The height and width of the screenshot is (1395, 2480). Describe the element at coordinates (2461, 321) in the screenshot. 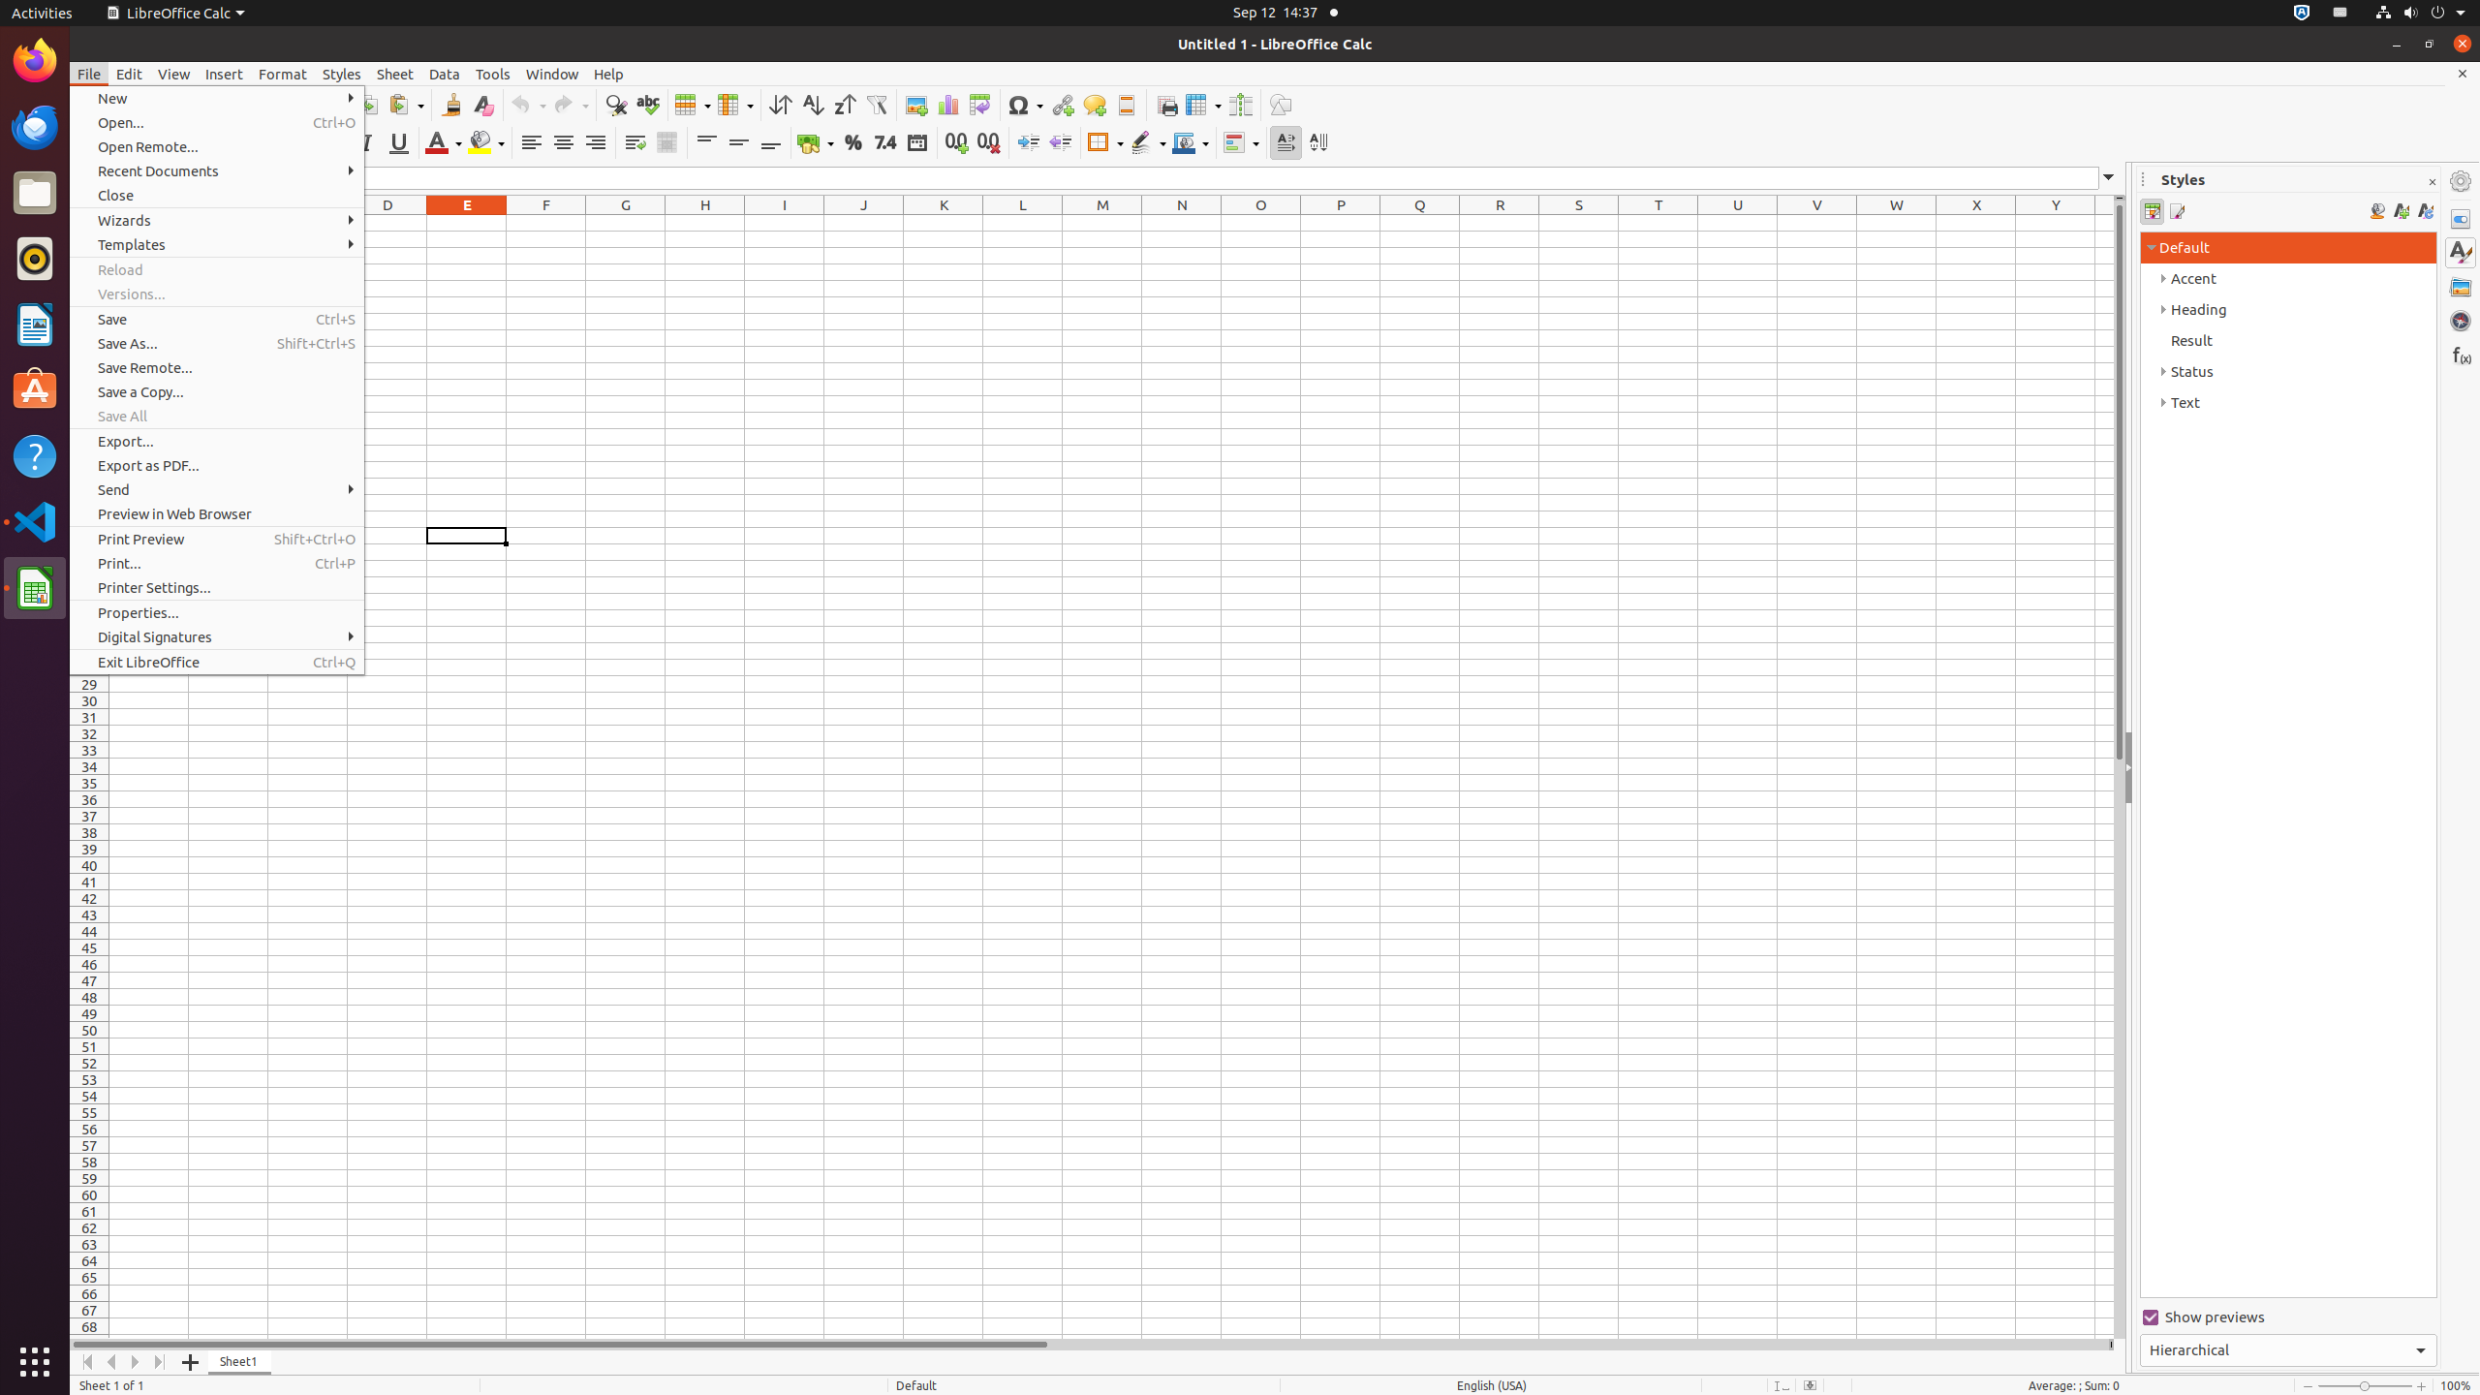

I see `Navigator` at that location.